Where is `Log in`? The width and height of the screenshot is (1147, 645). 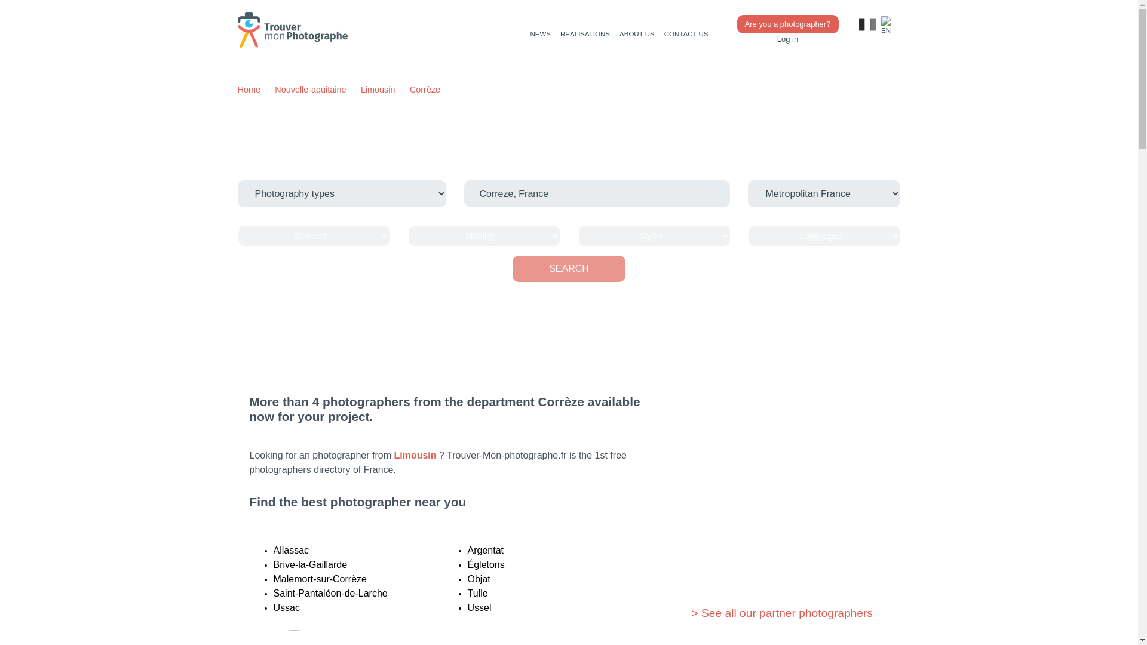 Log in is located at coordinates (787, 39).